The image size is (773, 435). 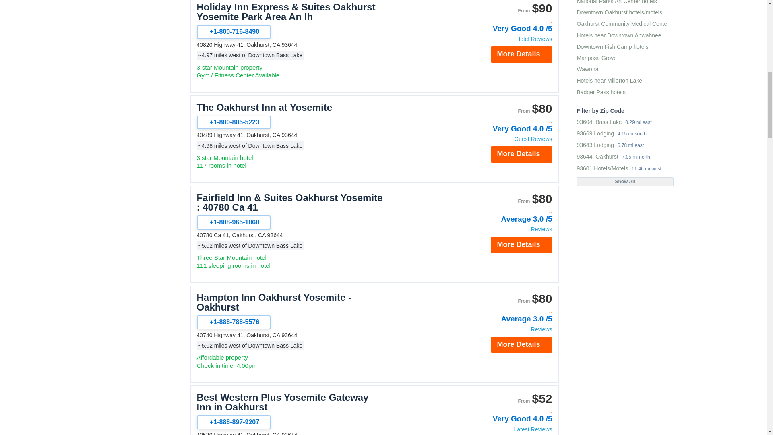 What do you see at coordinates (509, 211) in the screenshot?
I see `3 stars` at bounding box center [509, 211].